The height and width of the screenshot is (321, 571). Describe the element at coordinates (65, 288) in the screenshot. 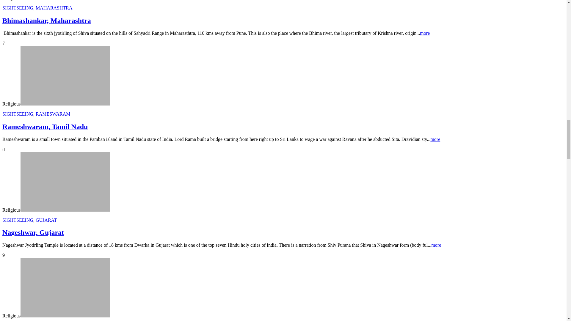

I see `Kashi Vishwanath Temple` at that location.